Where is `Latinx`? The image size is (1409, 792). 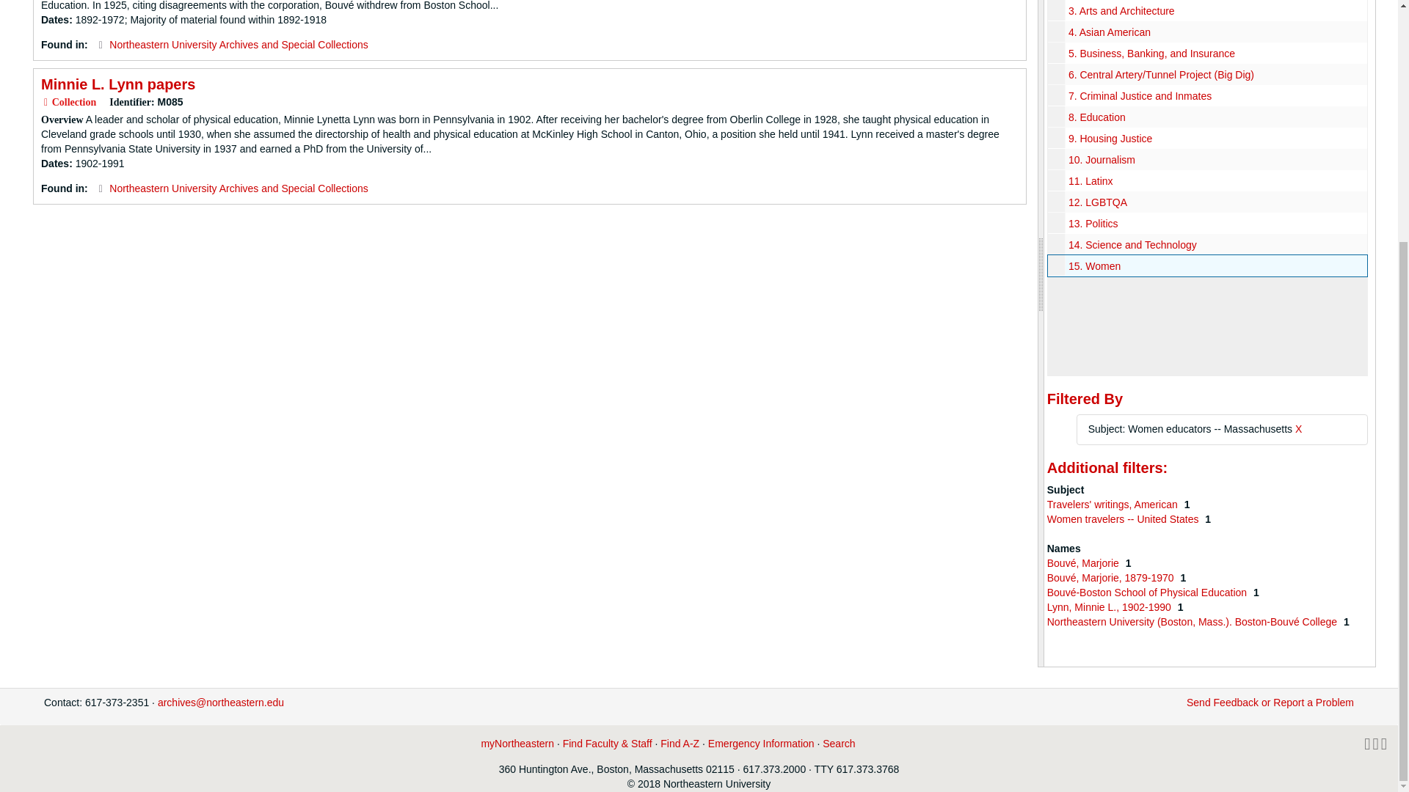 Latinx is located at coordinates (1207, 180).